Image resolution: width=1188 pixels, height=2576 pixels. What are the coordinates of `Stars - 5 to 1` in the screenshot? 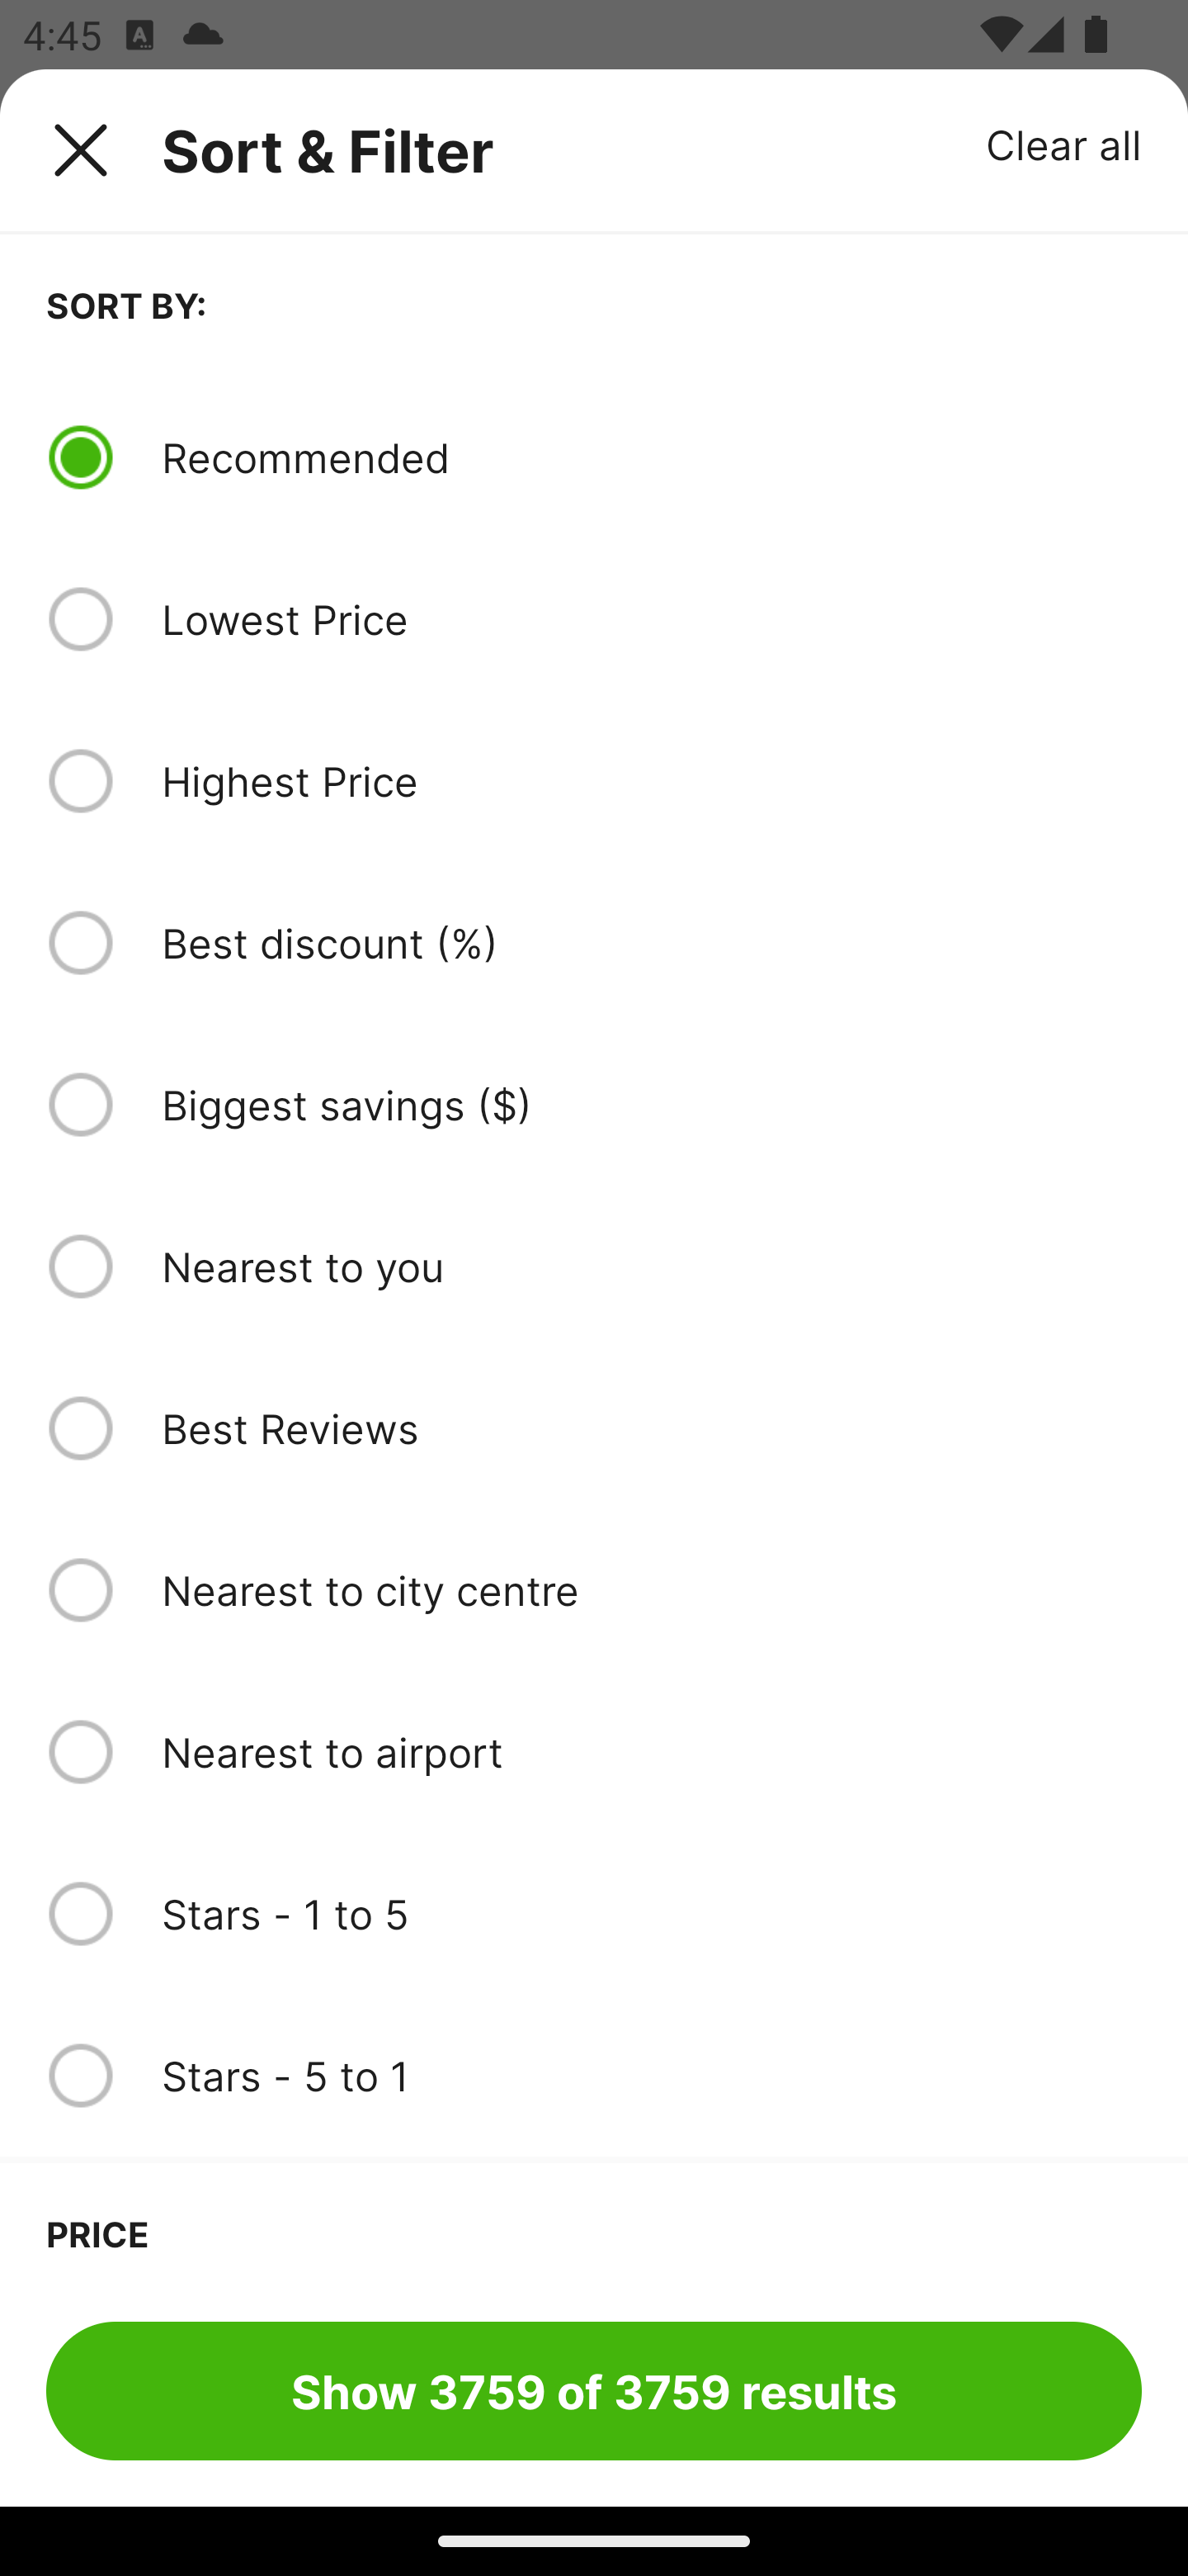 It's located at (651, 2076).